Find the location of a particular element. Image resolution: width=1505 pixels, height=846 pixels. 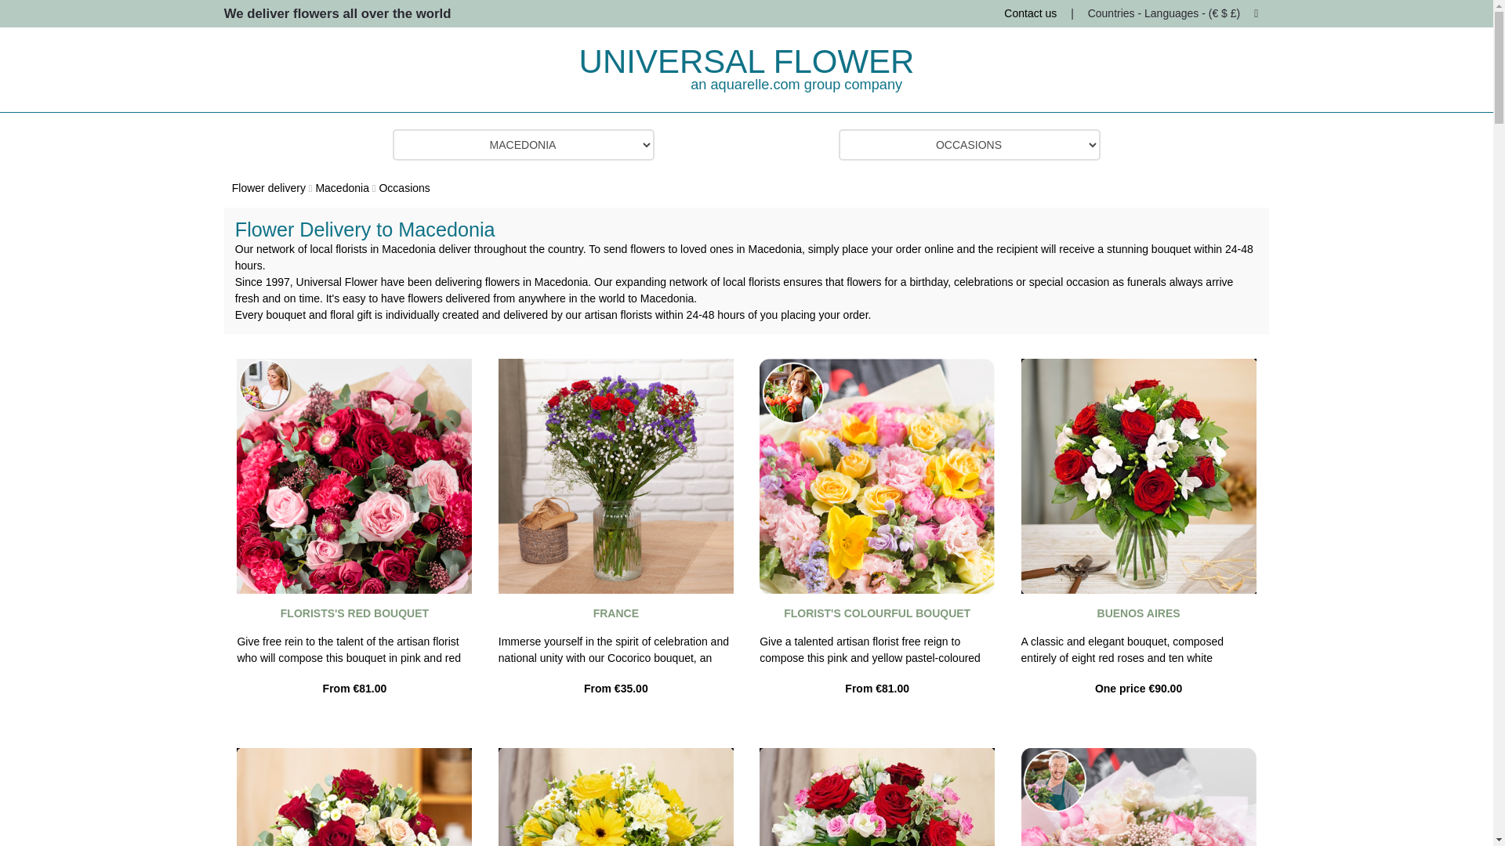

Macedonia is located at coordinates (342, 188).